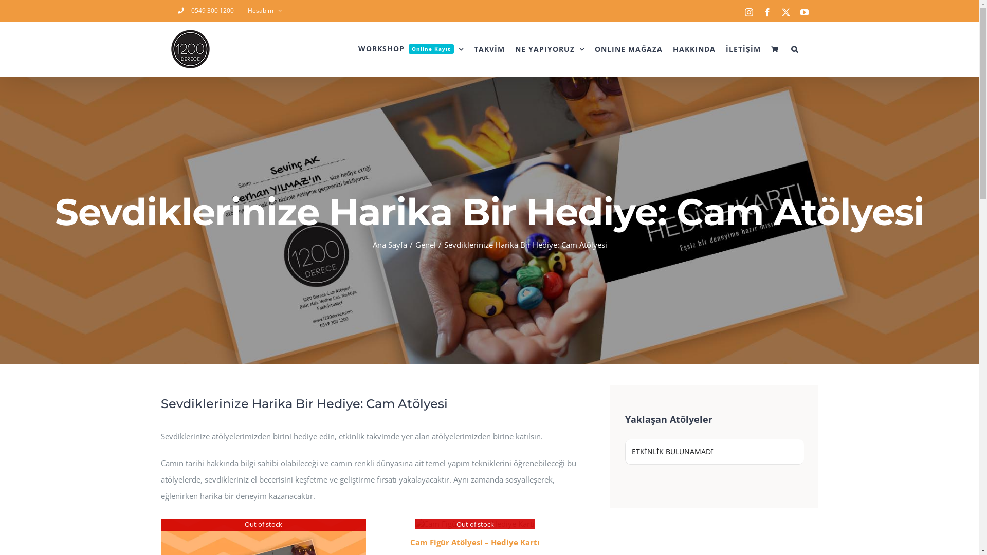  What do you see at coordinates (390, 245) in the screenshot?
I see `Ana Sayfa` at bounding box center [390, 245].